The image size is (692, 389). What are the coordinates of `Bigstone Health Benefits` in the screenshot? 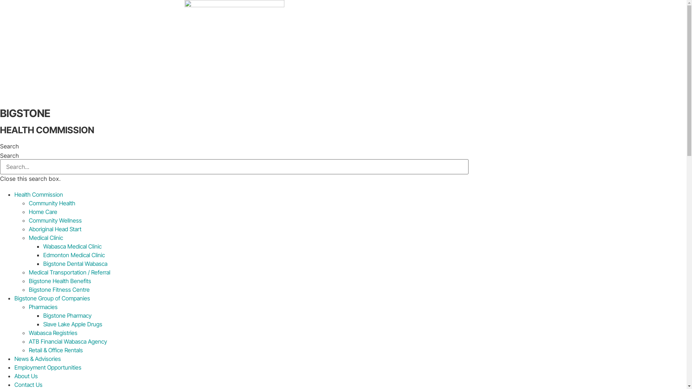 It's located at (60, 281).